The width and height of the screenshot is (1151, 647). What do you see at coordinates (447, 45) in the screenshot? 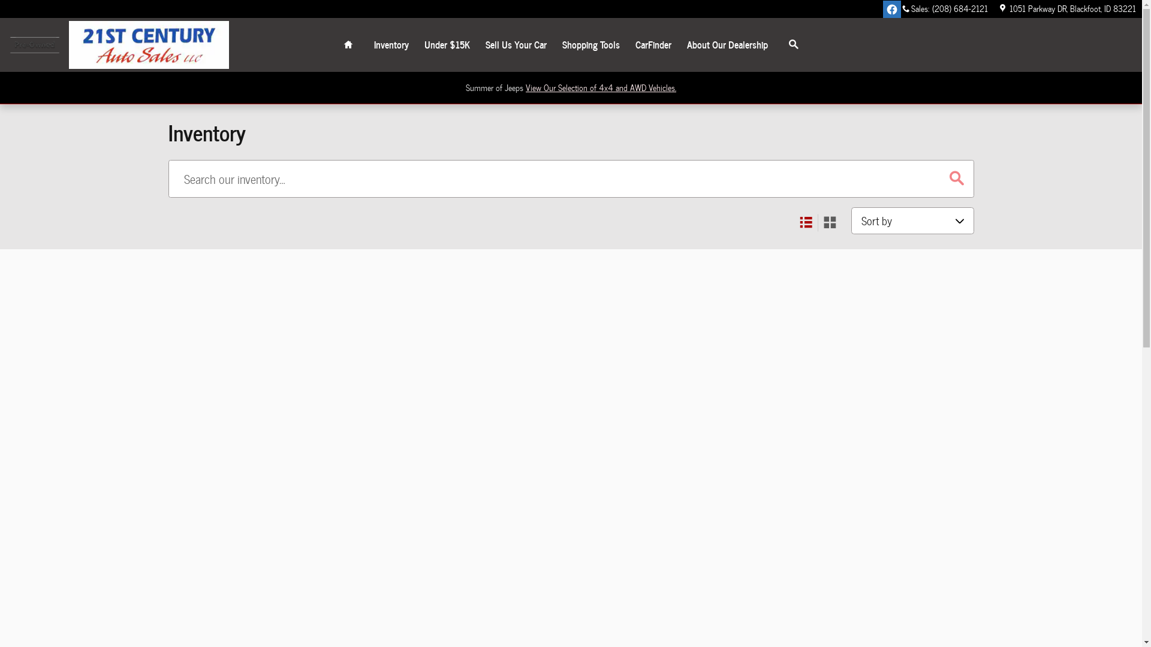
I see `Under $15K` at bounding box center [447, 45].